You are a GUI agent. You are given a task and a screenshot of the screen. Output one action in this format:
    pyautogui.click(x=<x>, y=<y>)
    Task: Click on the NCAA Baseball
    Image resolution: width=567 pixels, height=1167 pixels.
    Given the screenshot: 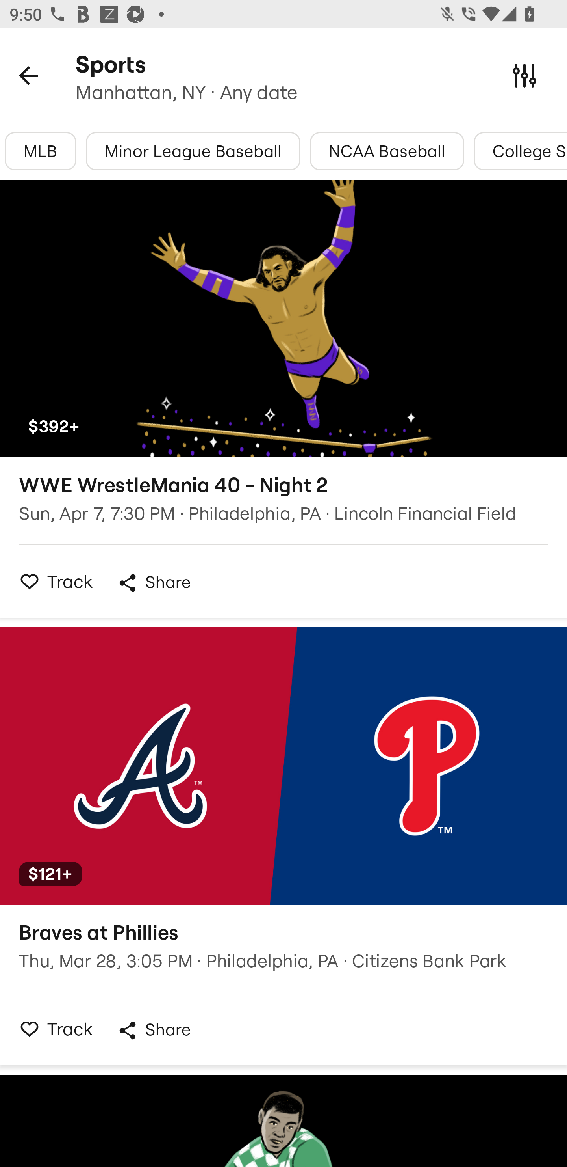 What is the action you would take?
    pyautogui.click(x=387, y=151)
    